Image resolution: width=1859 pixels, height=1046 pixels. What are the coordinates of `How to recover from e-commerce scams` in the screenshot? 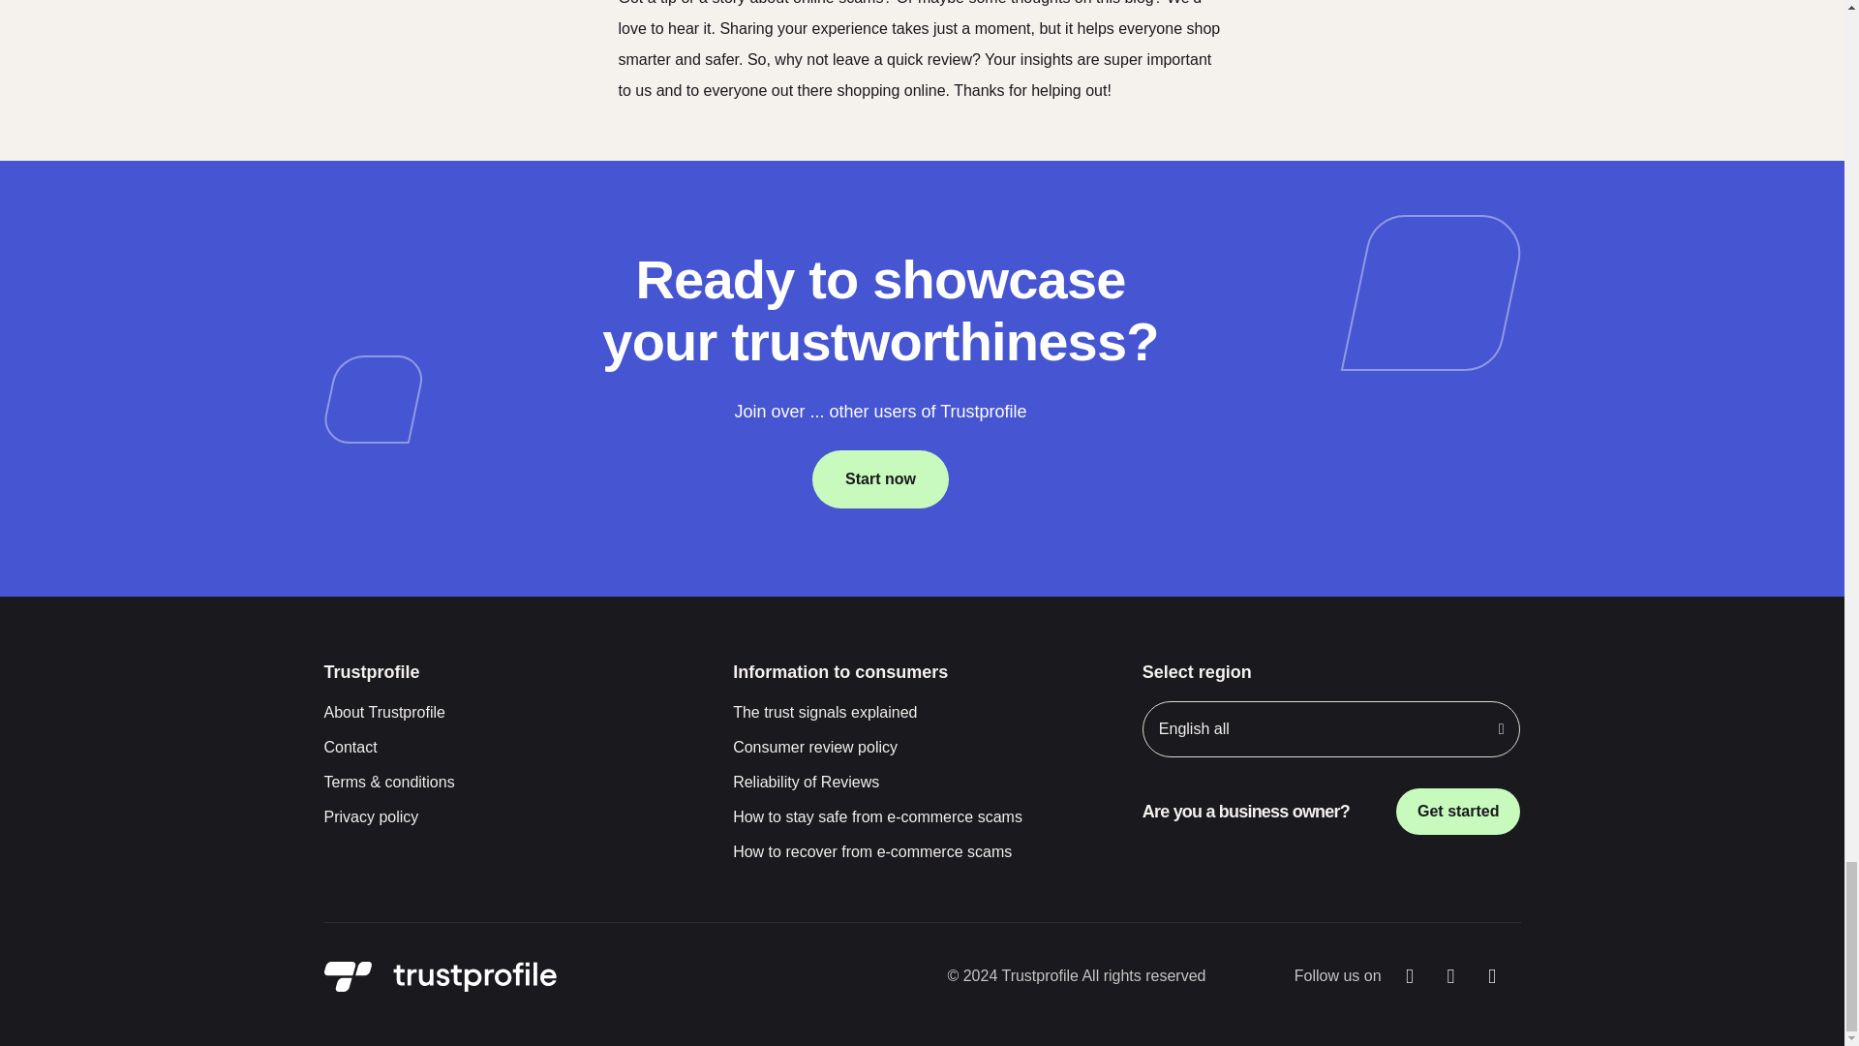 It's located at (922, 852).